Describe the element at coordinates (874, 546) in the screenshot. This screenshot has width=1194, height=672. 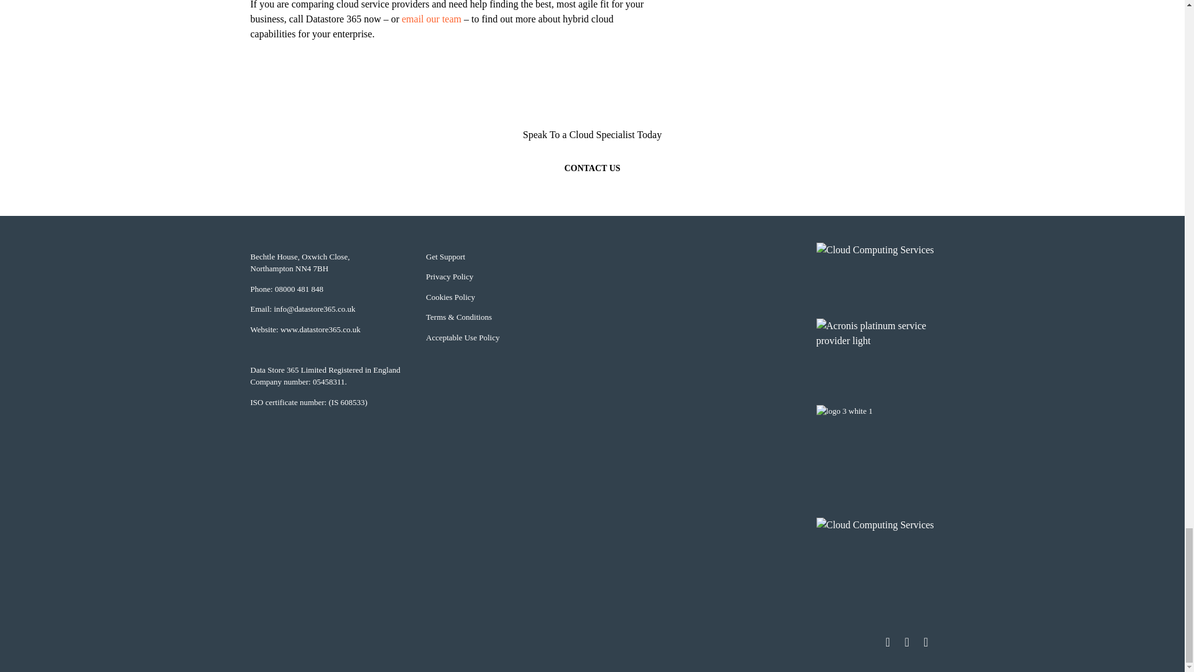
I see `Cloud Computing Services` at that location.